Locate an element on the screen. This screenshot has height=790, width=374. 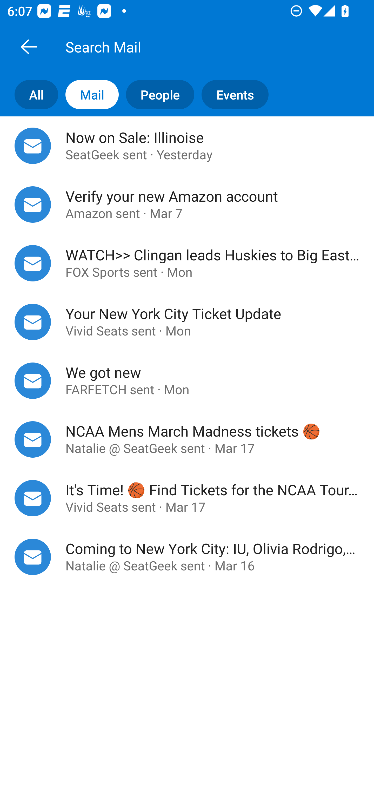
Events is located at coordinates (238, 94).